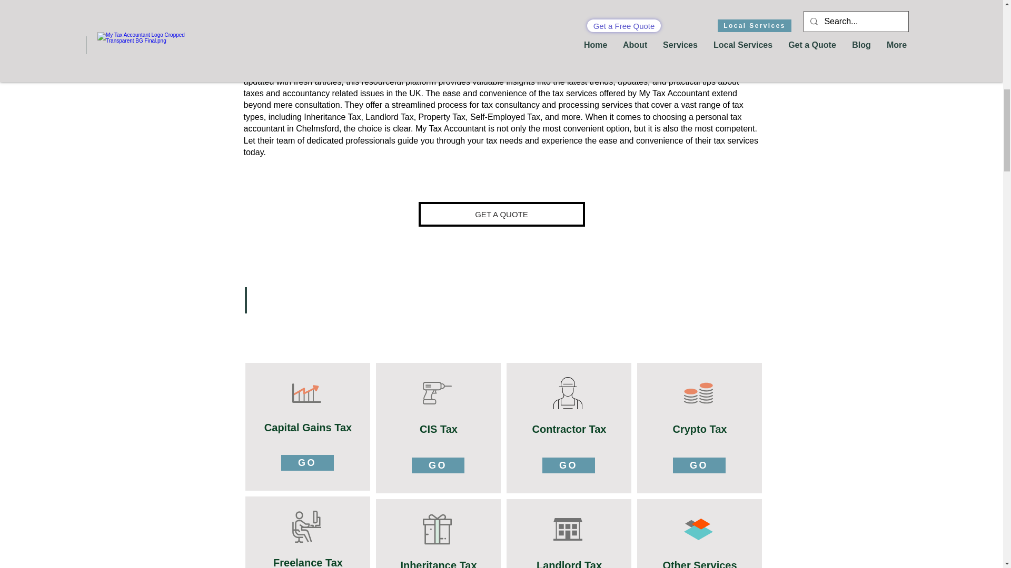 The width and height of the screenshot is (1011, 568). I want to click on GO, so click(569, 465).